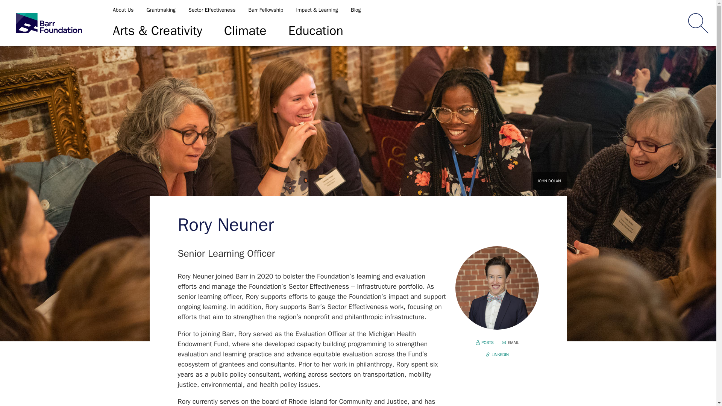  Describe the element at coordinates (245, 31) in the screenshot. I see `Climate` at that location.